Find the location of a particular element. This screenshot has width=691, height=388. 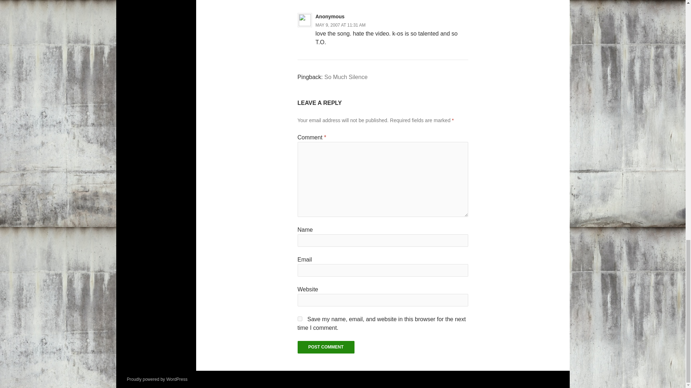

So Much Silence is located at coordinates (345, 77).